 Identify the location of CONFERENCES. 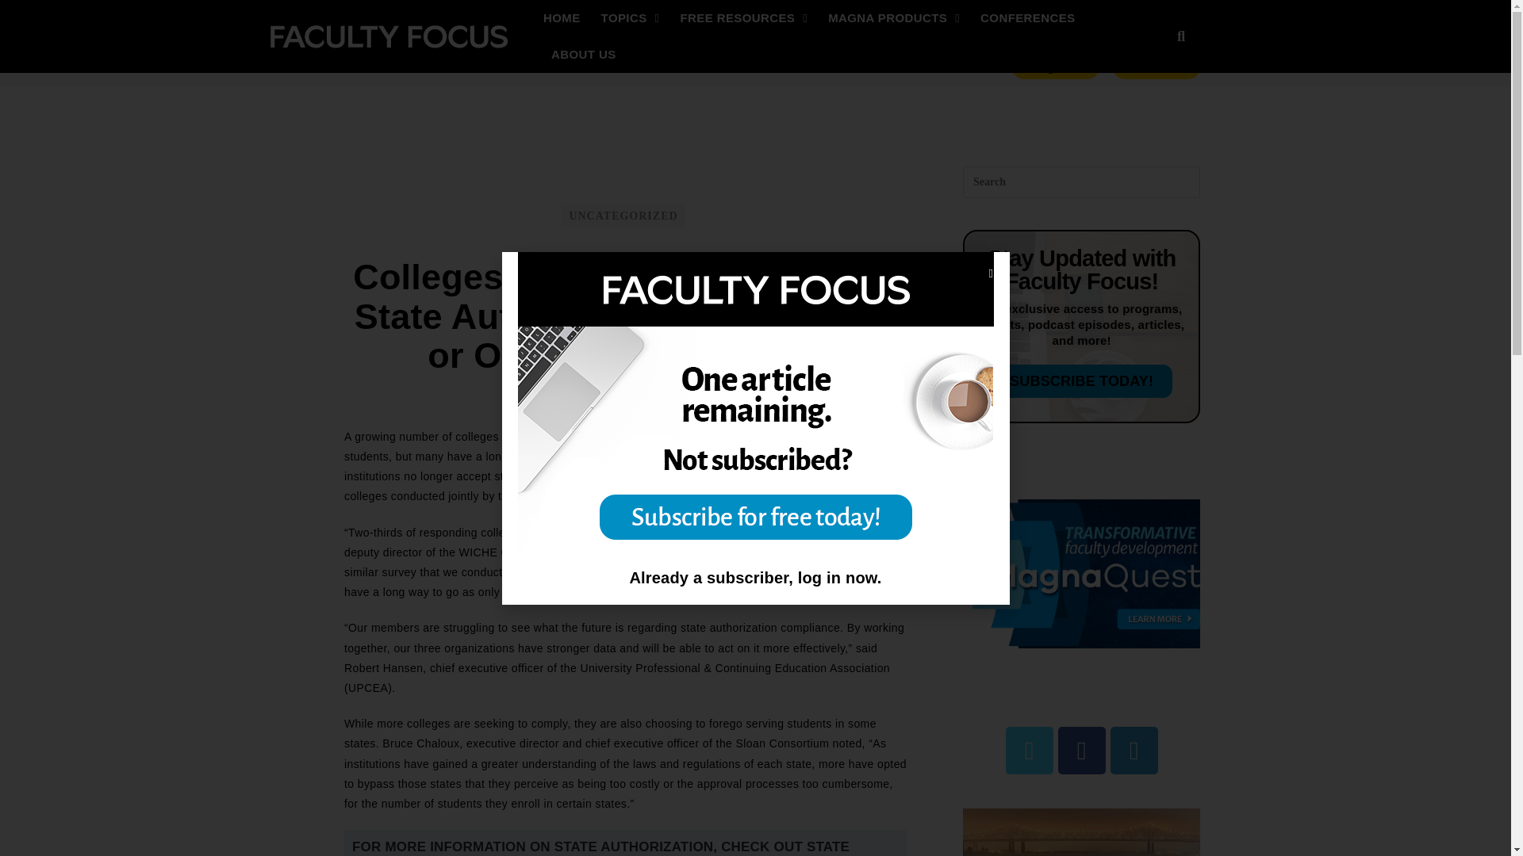
(1026, 18).